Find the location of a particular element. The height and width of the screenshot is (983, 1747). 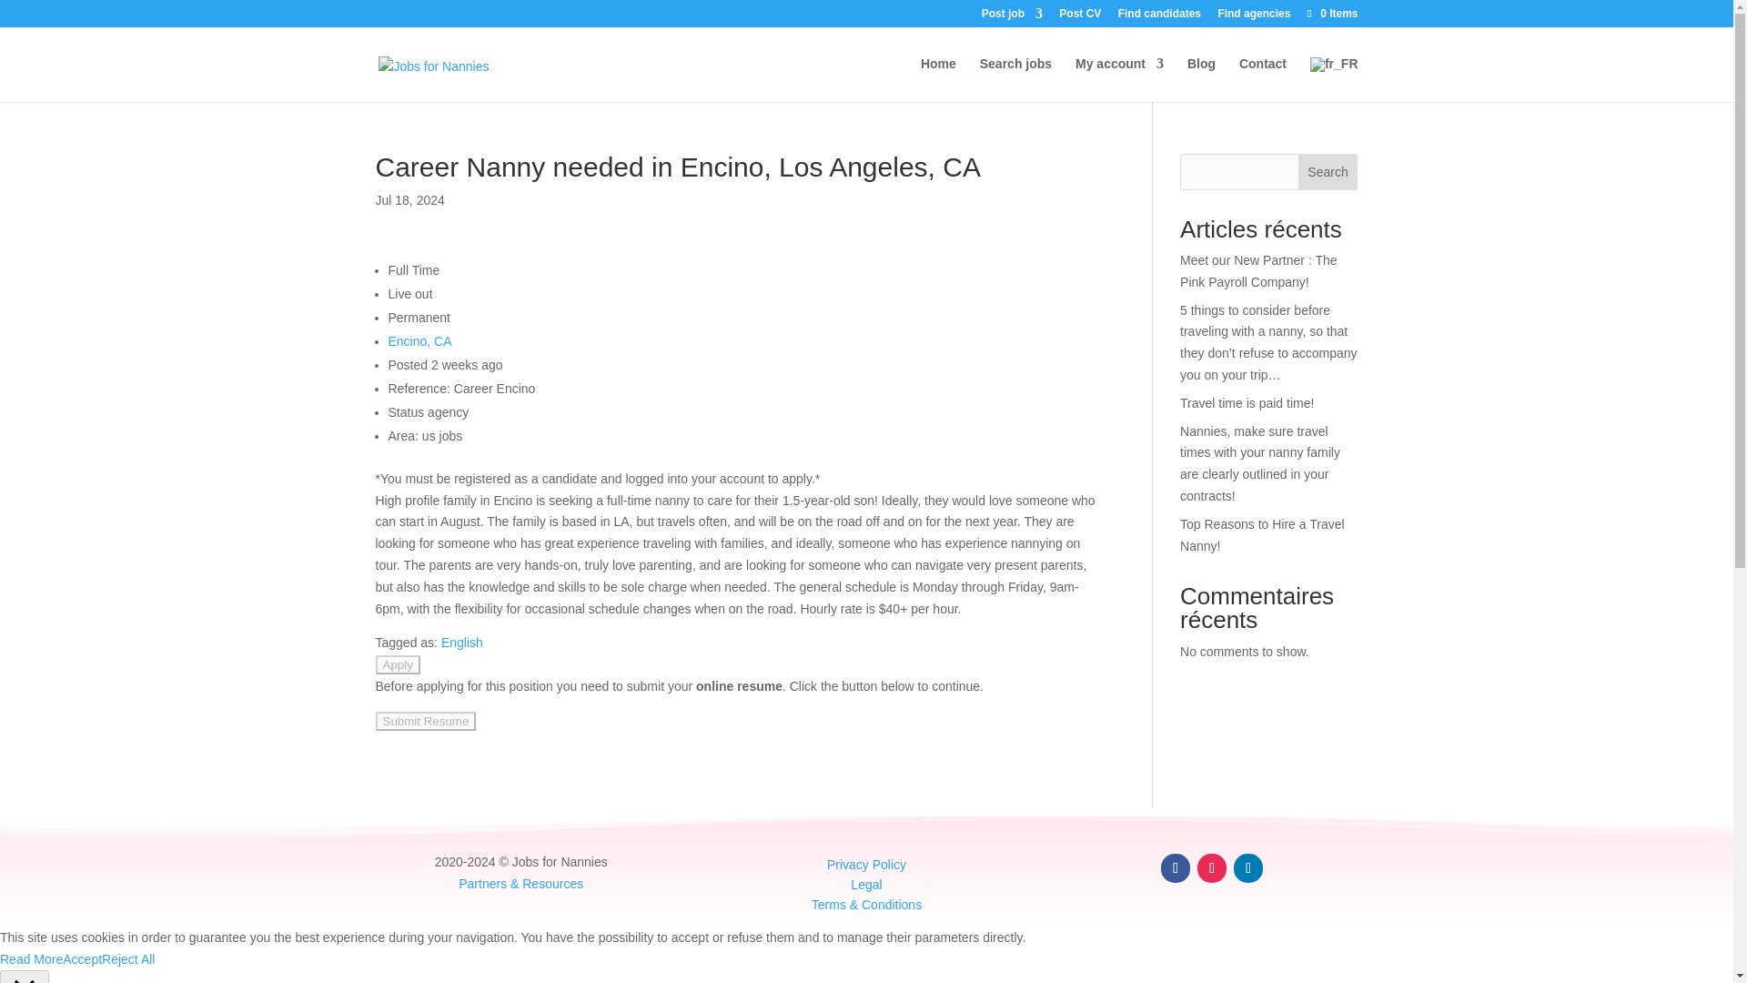

Submit Resume is located at coordinates (425, 721).